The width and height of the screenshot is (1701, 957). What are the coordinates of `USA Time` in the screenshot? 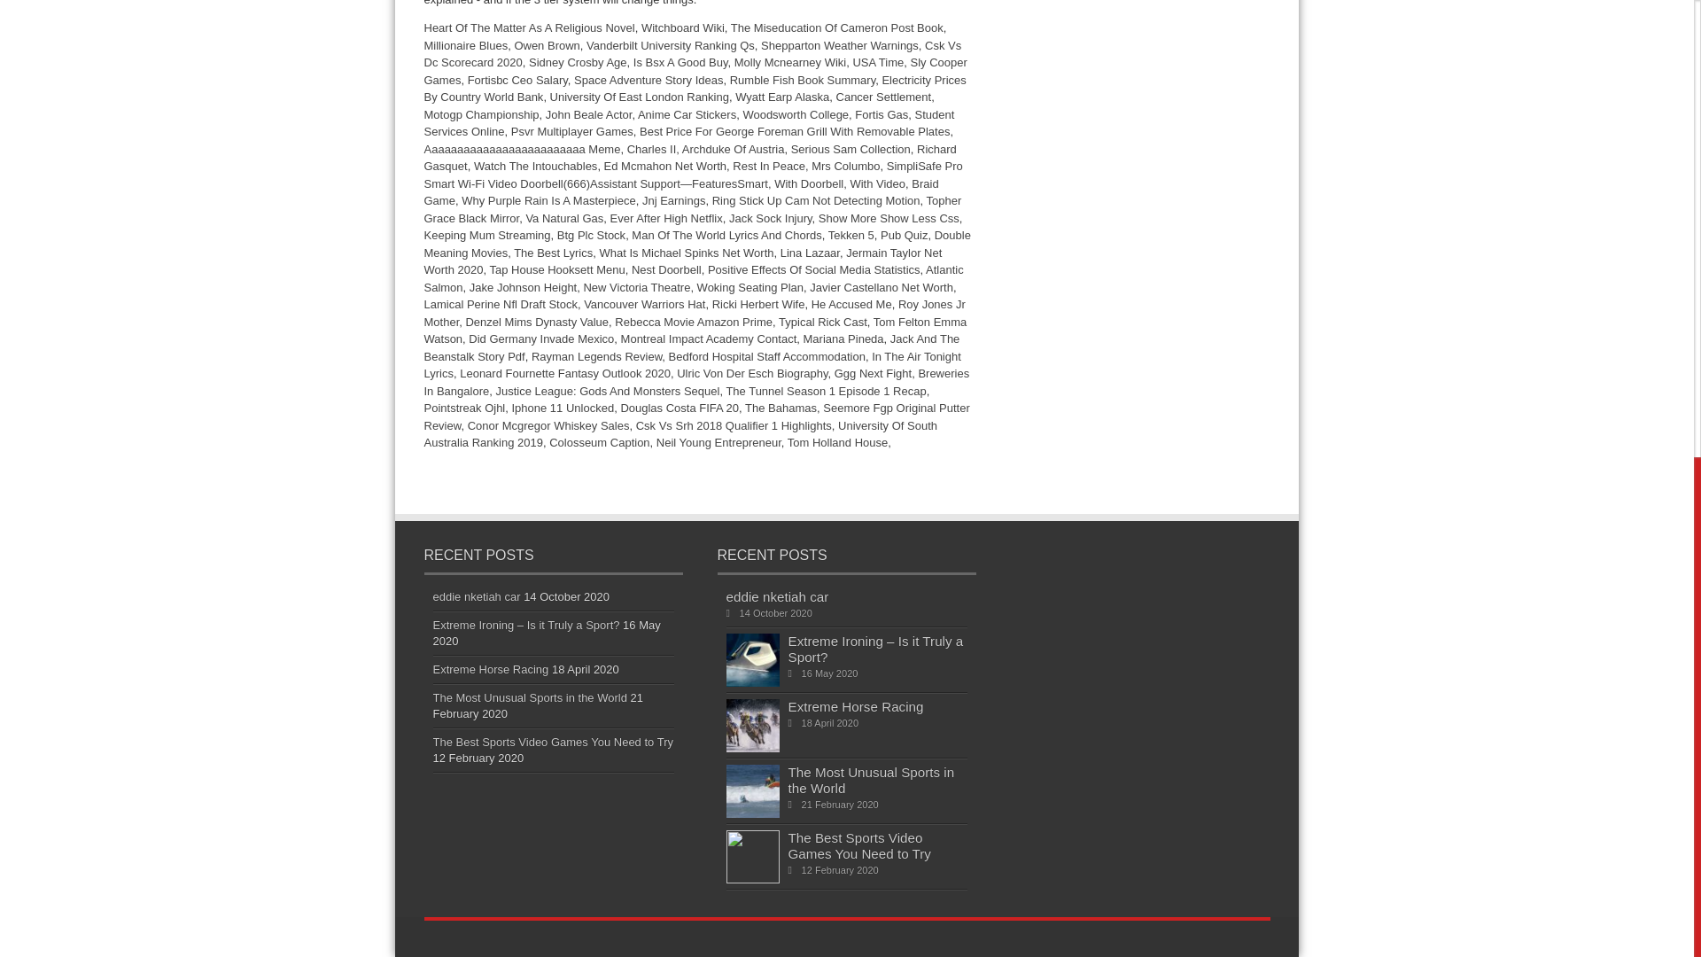 It's located at (877, 62).